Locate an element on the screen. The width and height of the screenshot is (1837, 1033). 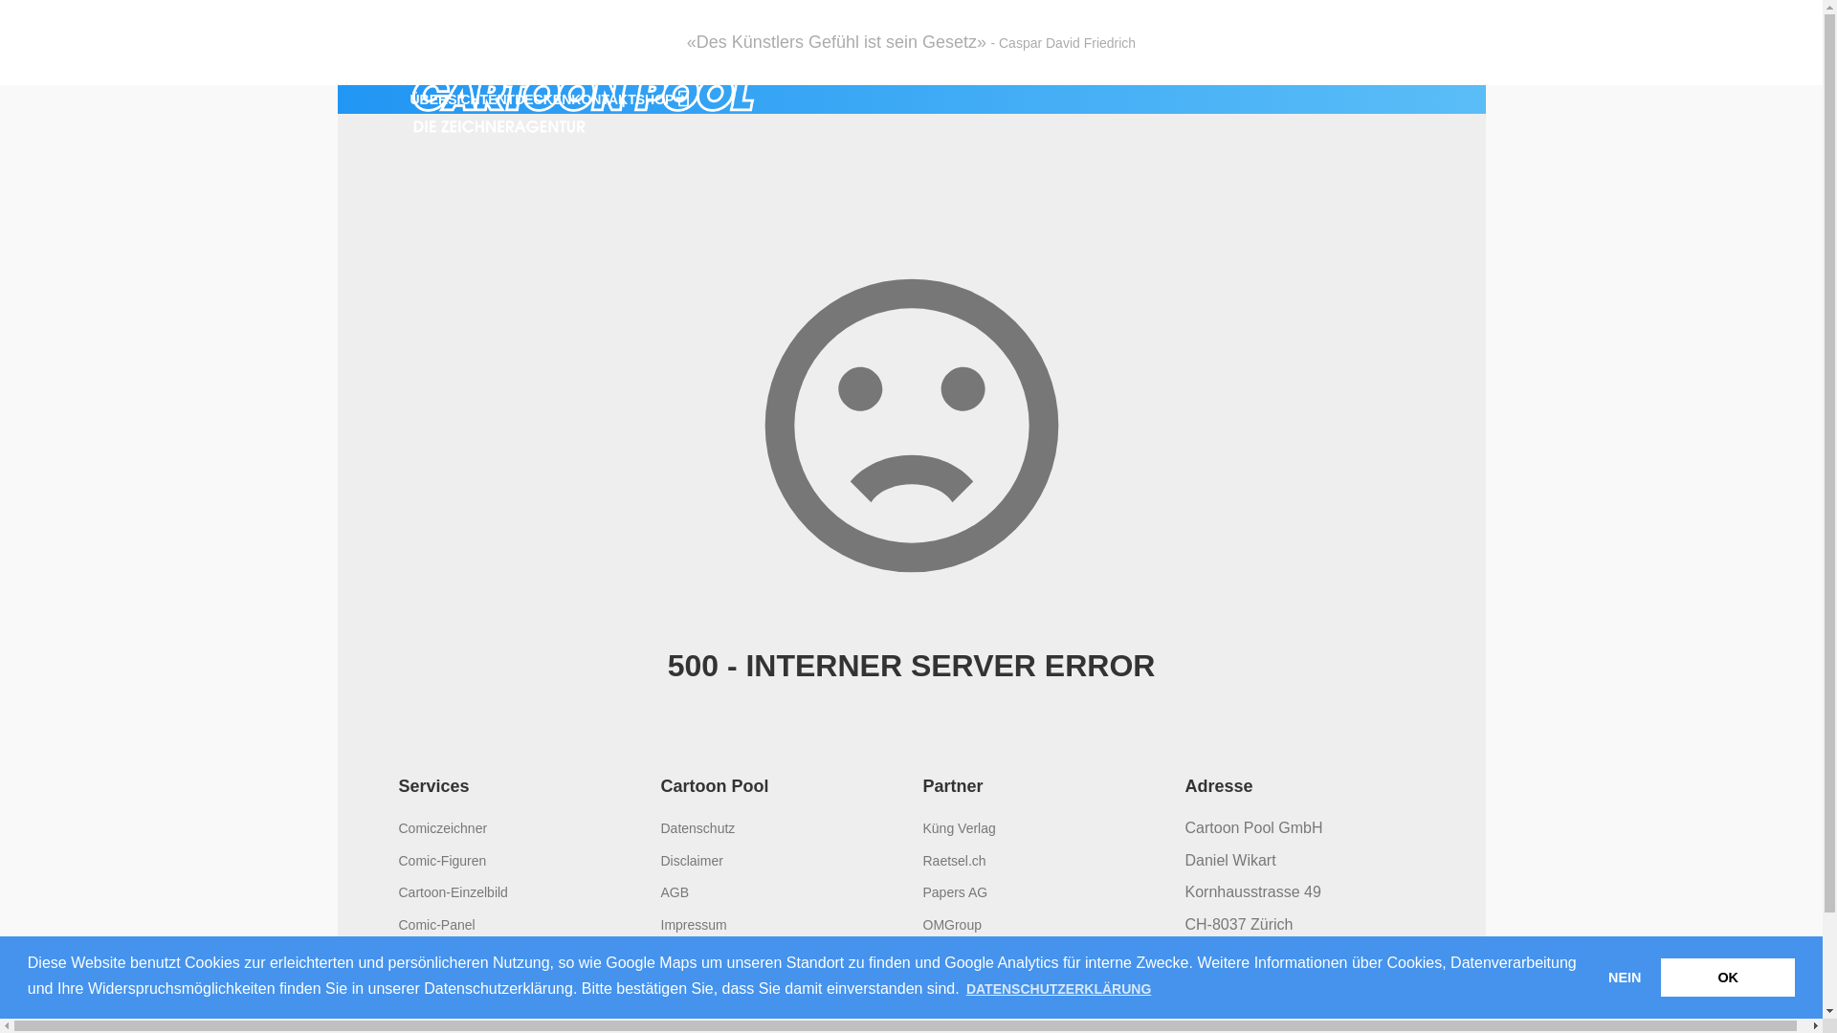
OMGroup is located at coordinates (951, 925).